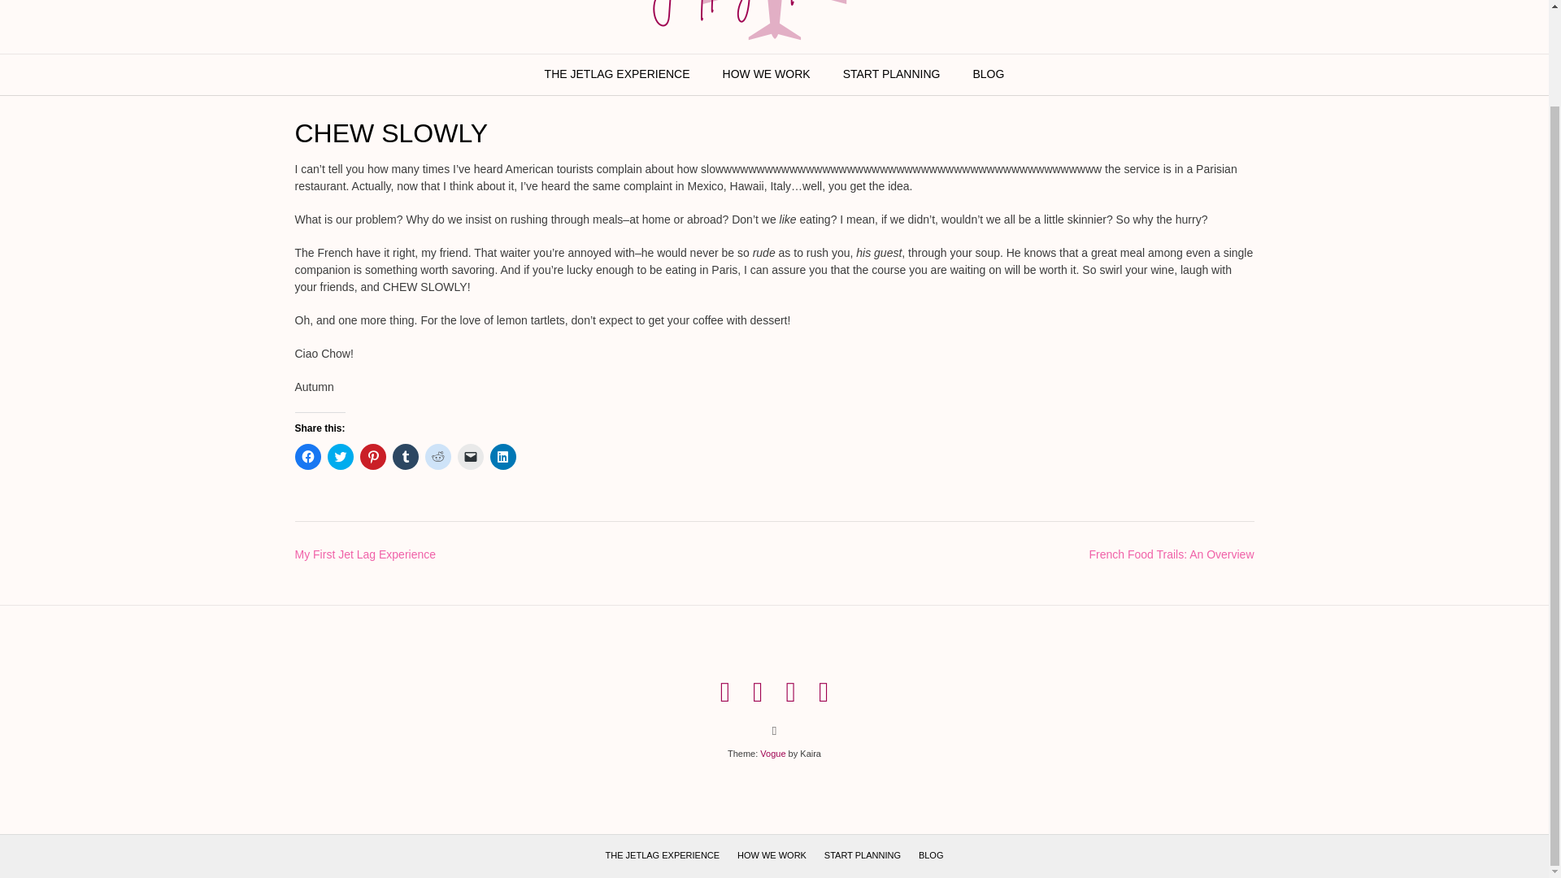 The image size is (1561, 878). What do you see at coordinates (988, 75) in the screenshot?
I see `BLOG` at bounding box center [988, 75].